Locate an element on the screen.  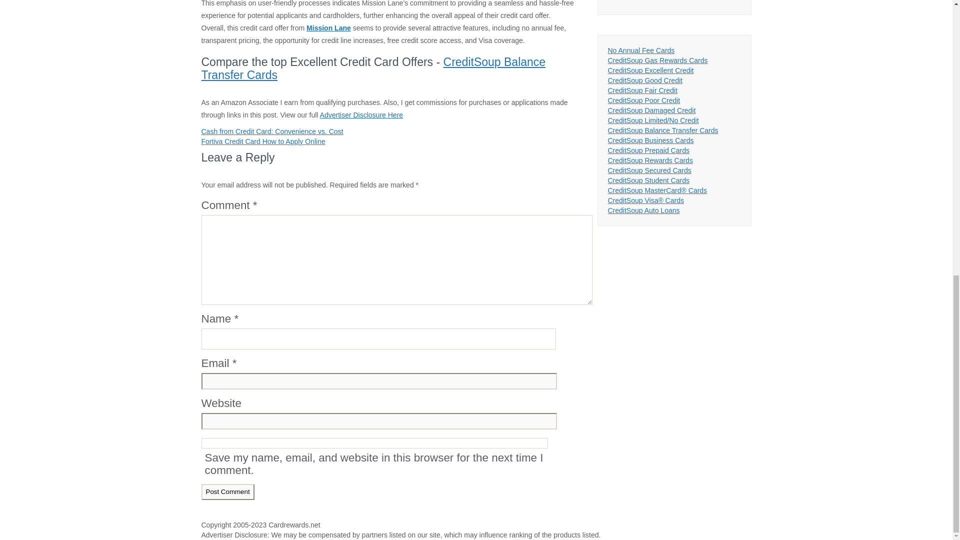
CreditSoup Fair Credit is located at coordinates (642, 90).